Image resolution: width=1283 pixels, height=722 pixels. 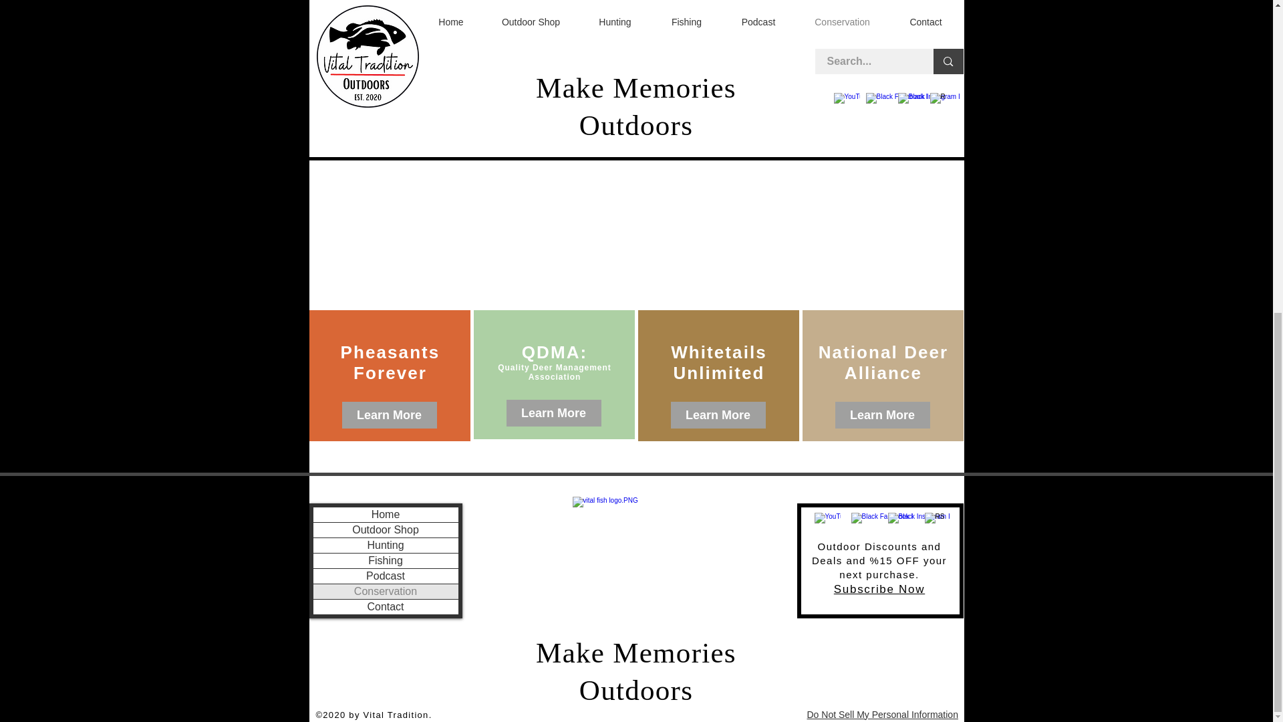 I want to click on Learn More, so click(x=882, y=414).